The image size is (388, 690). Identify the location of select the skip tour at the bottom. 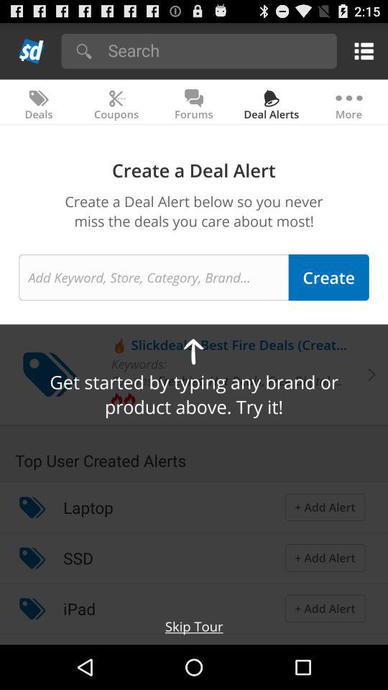
(194, 626).